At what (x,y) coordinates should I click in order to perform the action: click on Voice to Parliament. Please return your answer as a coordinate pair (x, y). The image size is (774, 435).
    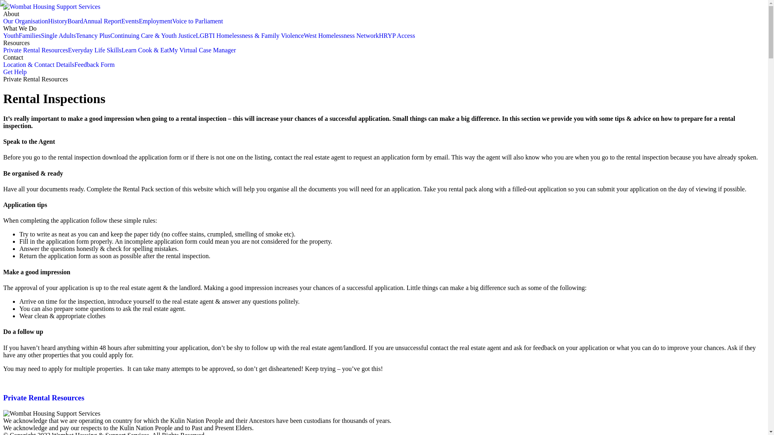
    Looking at the image, I should click on (198, 21).